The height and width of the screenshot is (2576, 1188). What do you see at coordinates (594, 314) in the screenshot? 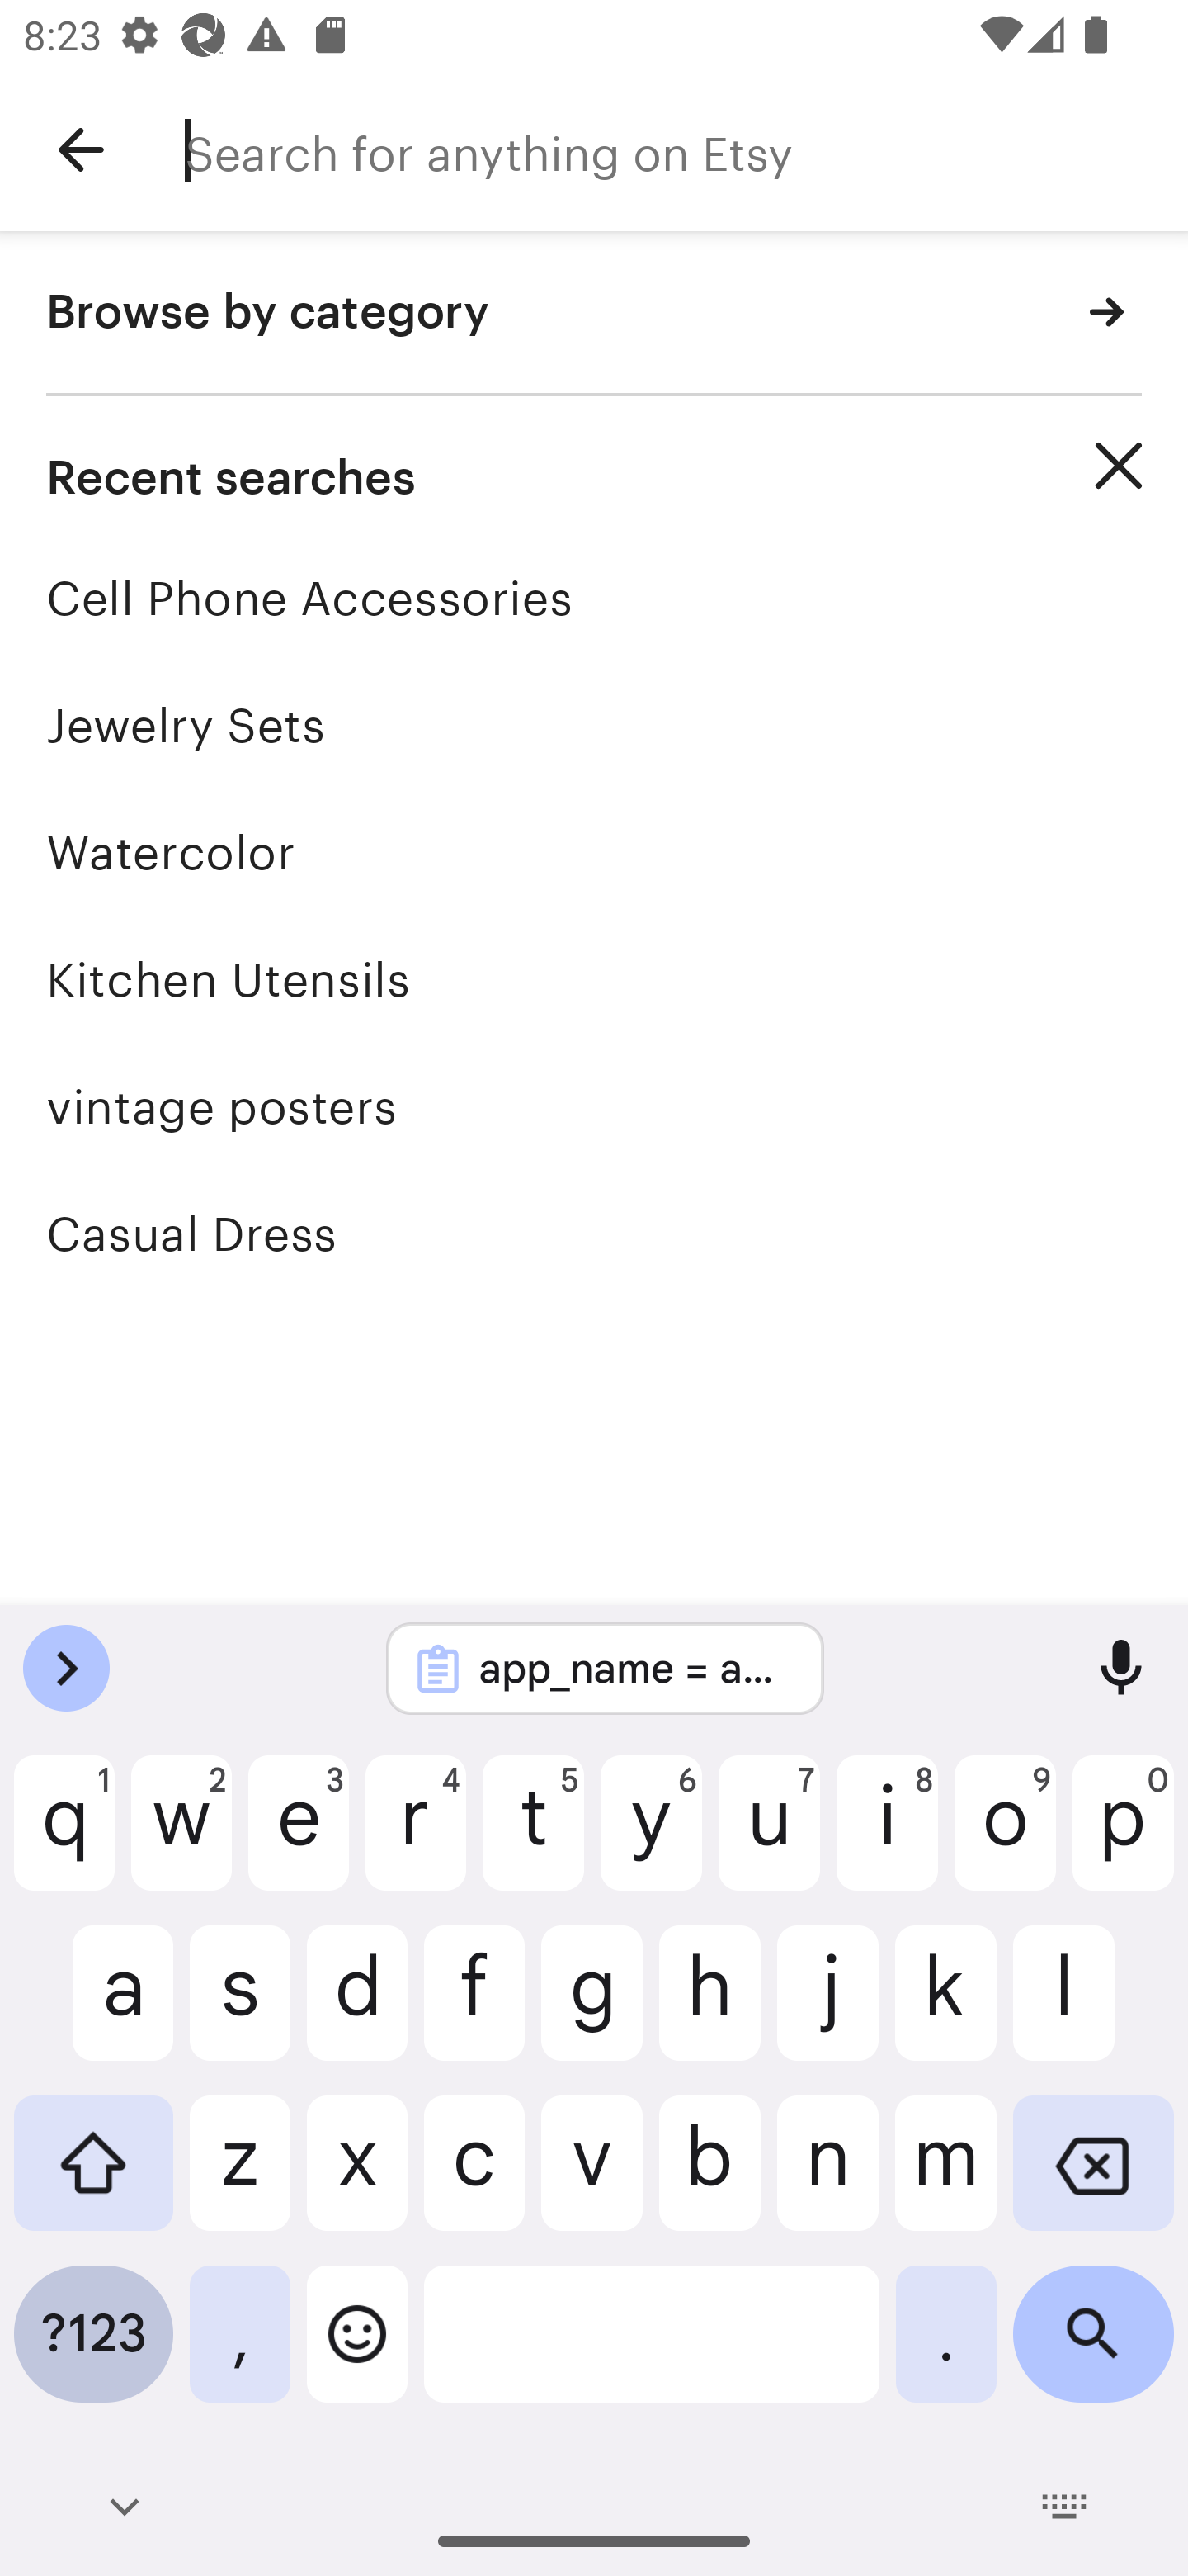
I see `Browse by category` at bounding box center [594, 314].